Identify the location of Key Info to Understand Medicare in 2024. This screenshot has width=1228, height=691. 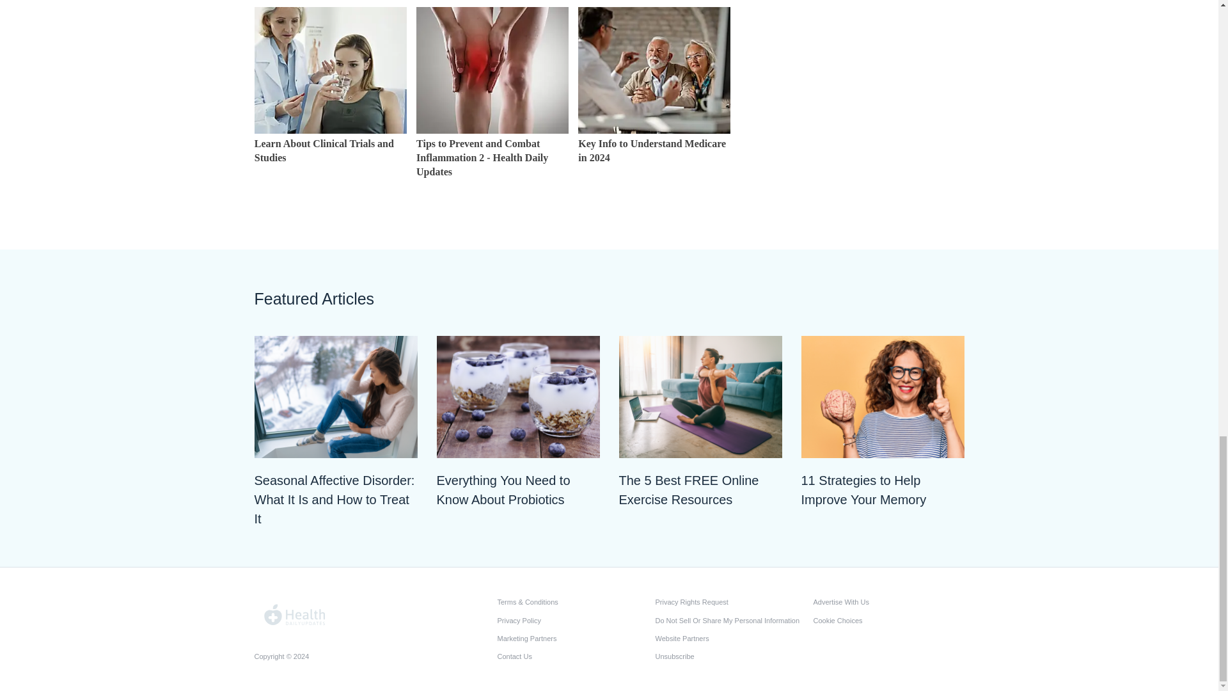
(654, 165).